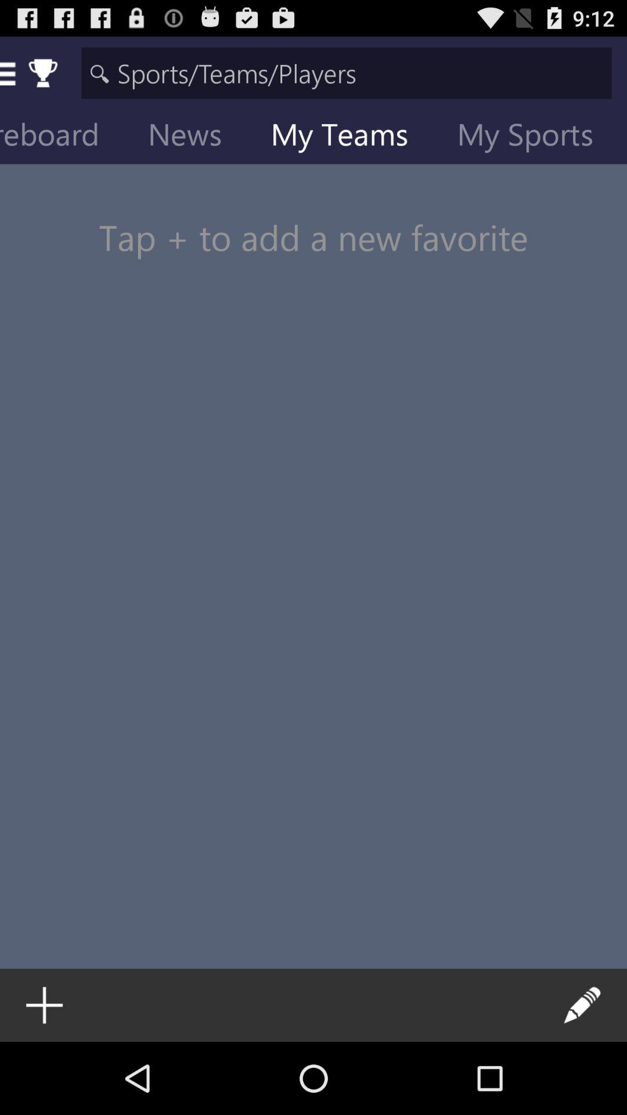  Describe the element at coordinates (534, 137) in the screenshot. I see `turn on icon at the top right corner` at that location.